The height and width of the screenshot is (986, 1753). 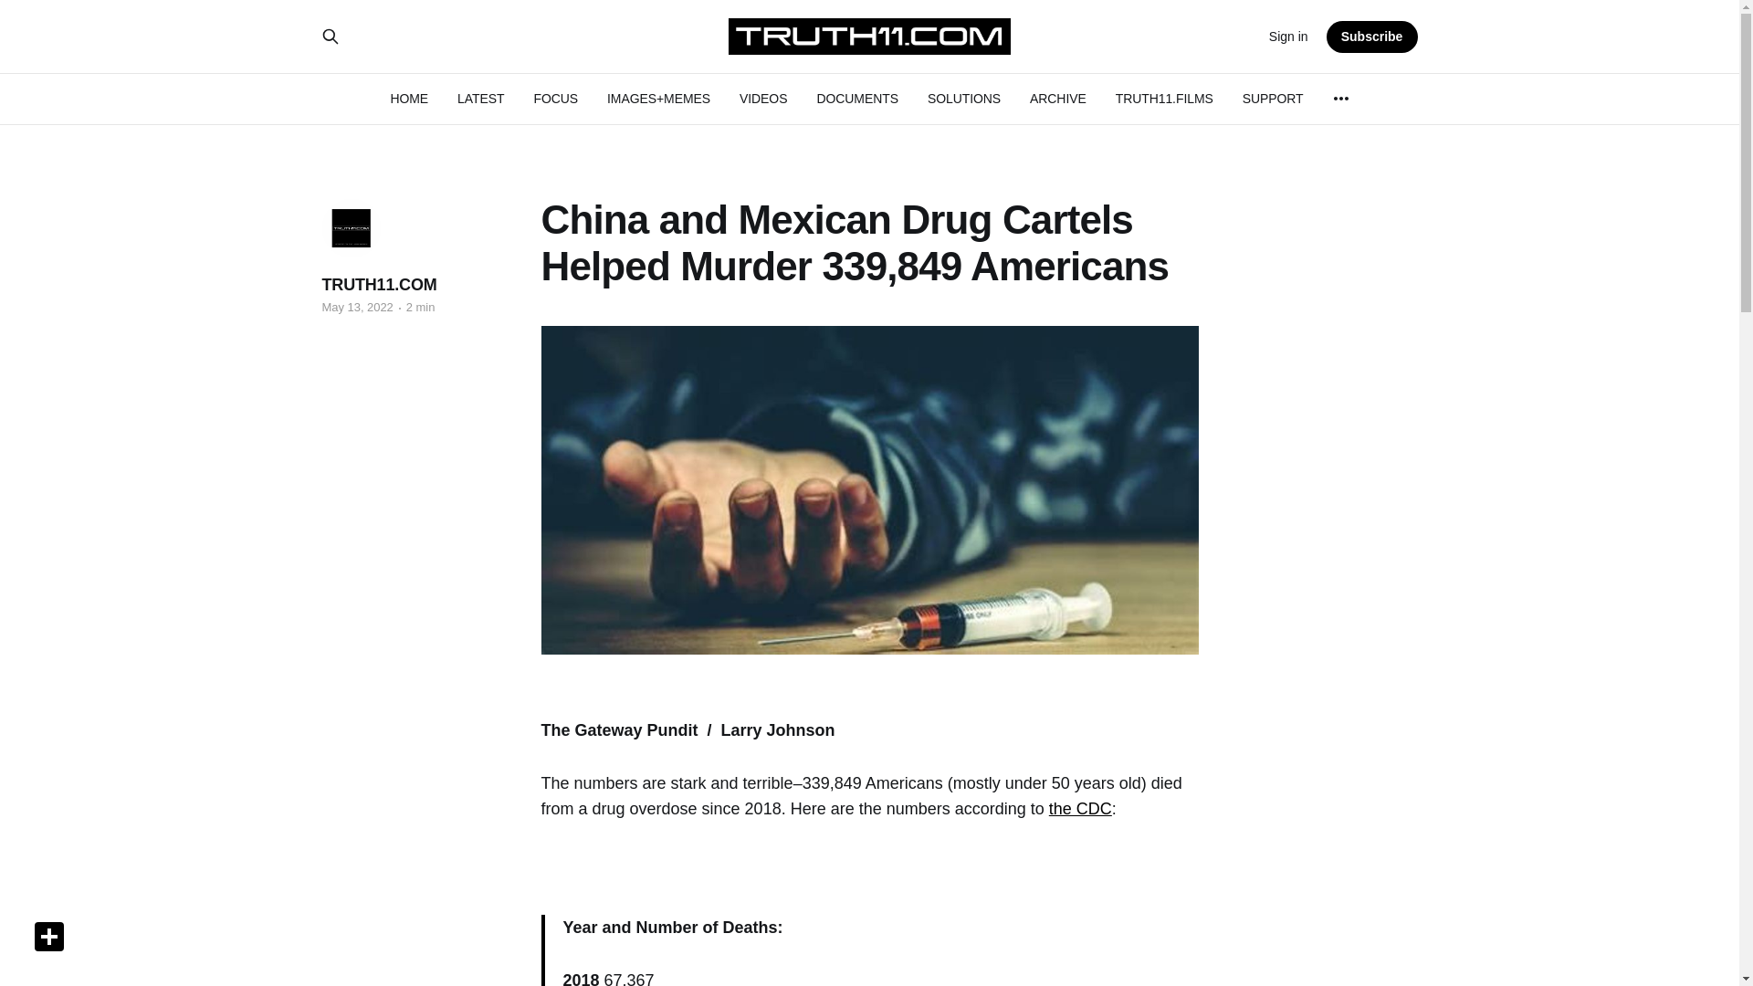 What do you see at coordinates (964, 99) in the screenshot?
I see `SOLUTIONS` at bounding box center [964, 99].